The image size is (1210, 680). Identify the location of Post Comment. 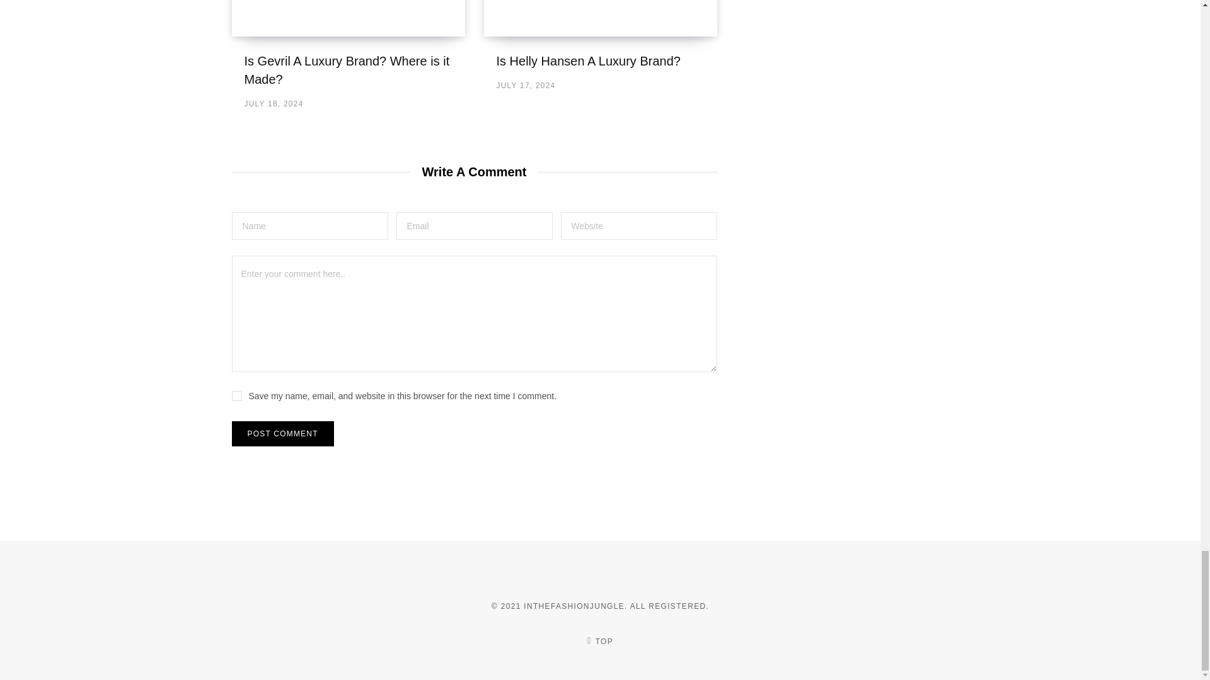
(282, 433).